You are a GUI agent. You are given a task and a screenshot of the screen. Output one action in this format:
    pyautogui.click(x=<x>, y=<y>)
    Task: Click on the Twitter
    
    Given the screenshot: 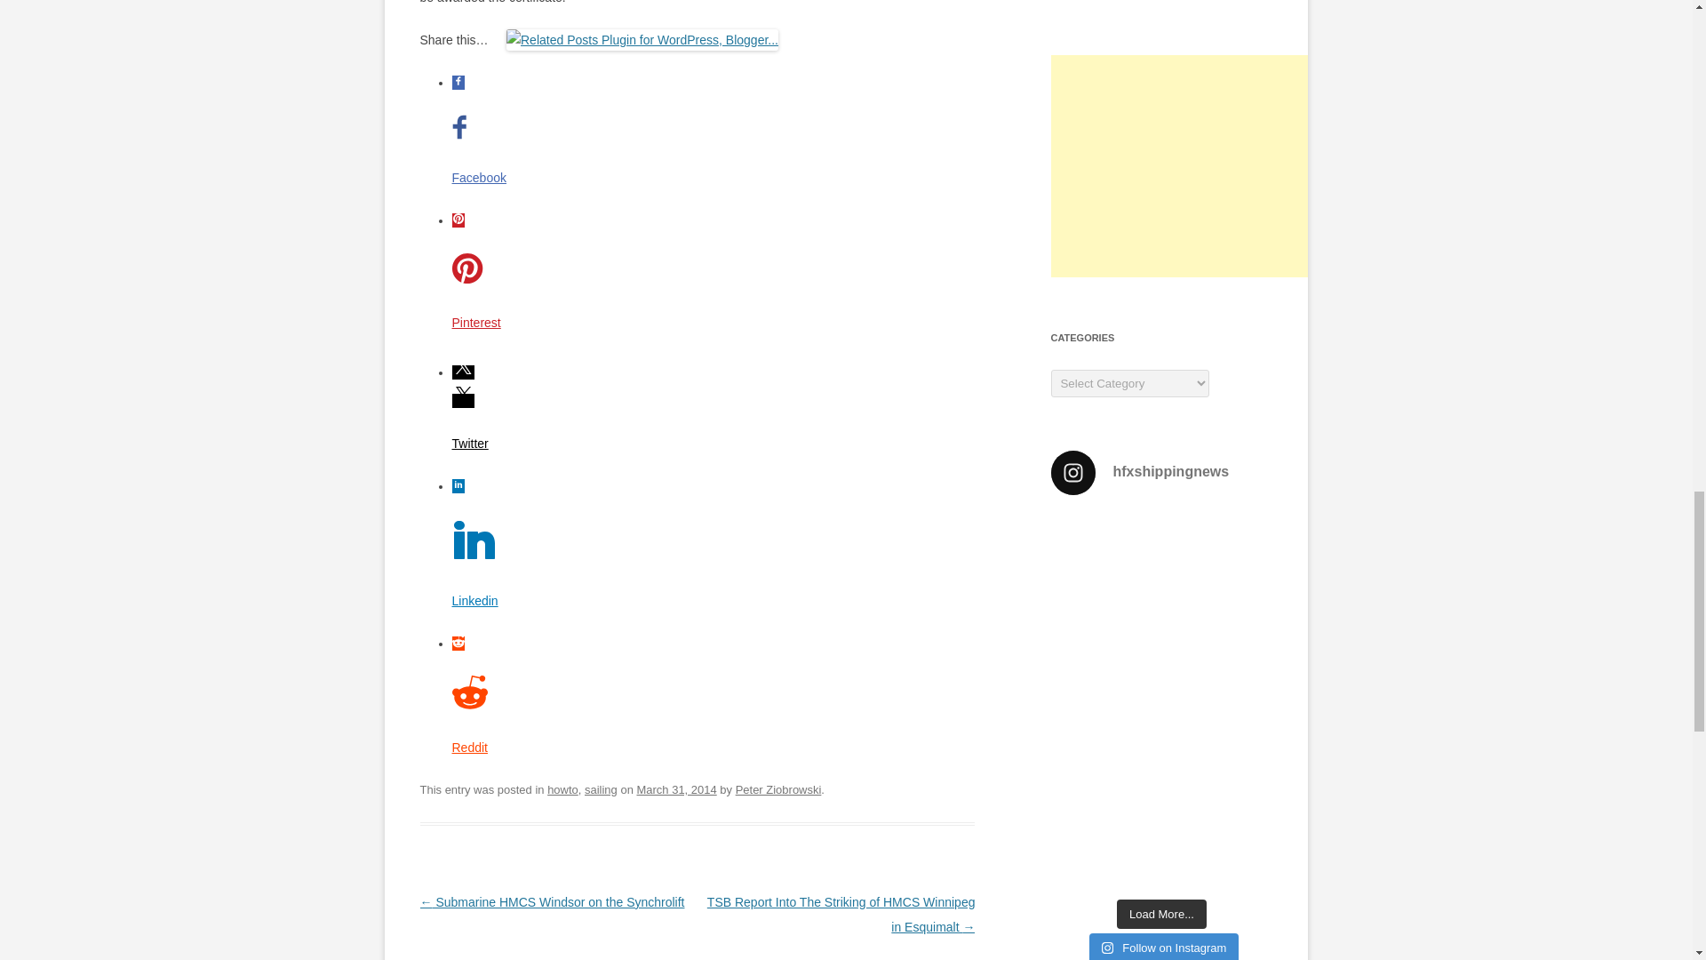 What is the action you would take?
    pyautogui.click(x=478, y=443)
    